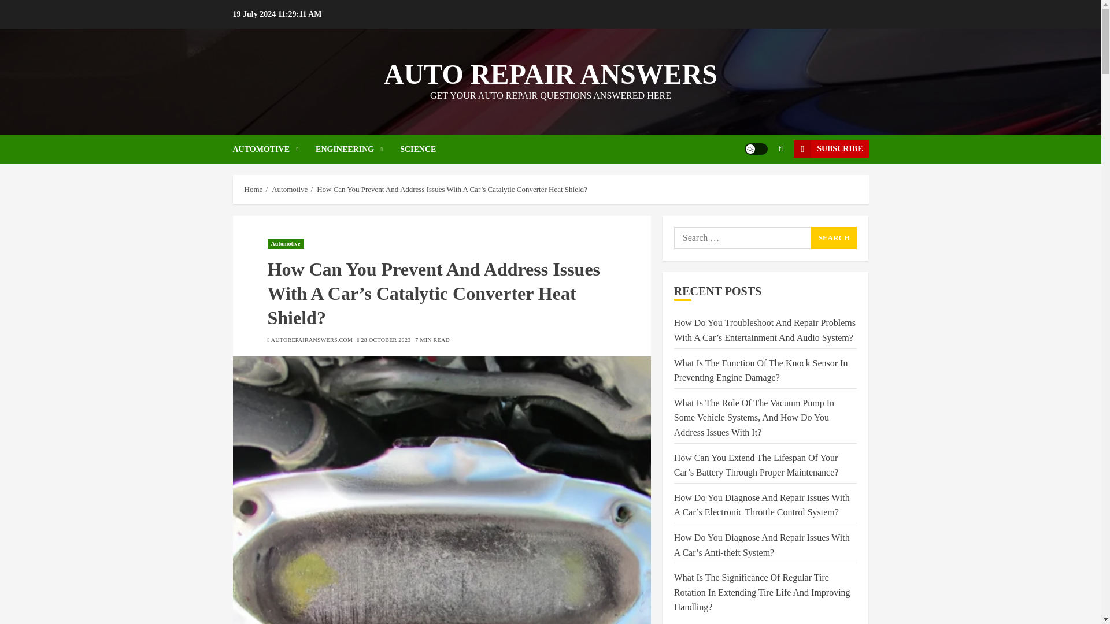  What do you see at coordinates (312, 340) in the screenshot?
I see `AUTOREPAIRANSWERS.COM` at bounding box center [312, 340].